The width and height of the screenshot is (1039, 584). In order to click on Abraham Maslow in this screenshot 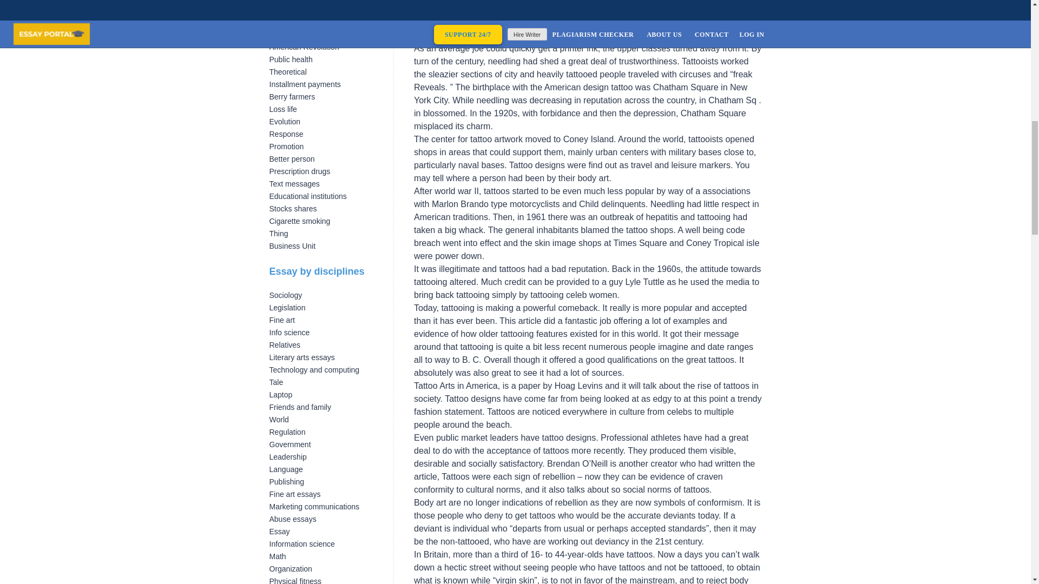, I will do `click(299, 1)`.